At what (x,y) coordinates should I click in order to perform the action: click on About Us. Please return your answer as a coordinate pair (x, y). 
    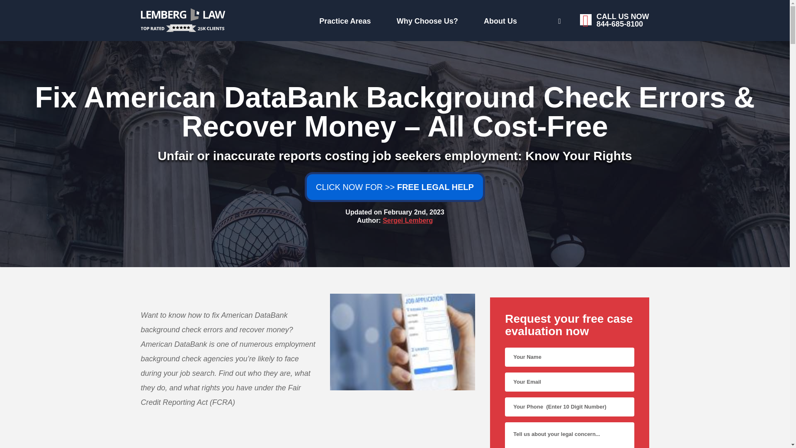
    Looking at the image, I should click on (260, 19).